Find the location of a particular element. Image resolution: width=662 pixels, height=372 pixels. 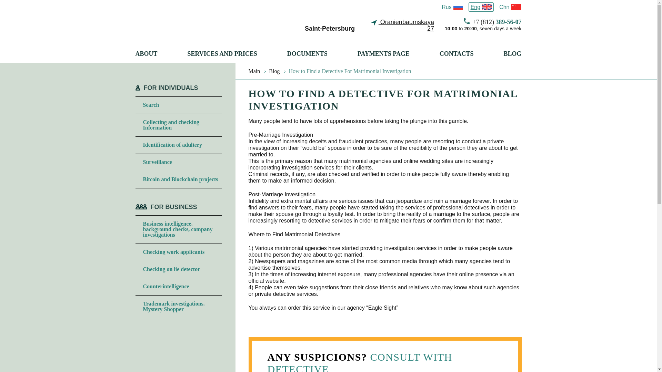

PAYMENTS PAGE is located at coordinates (383, 56).